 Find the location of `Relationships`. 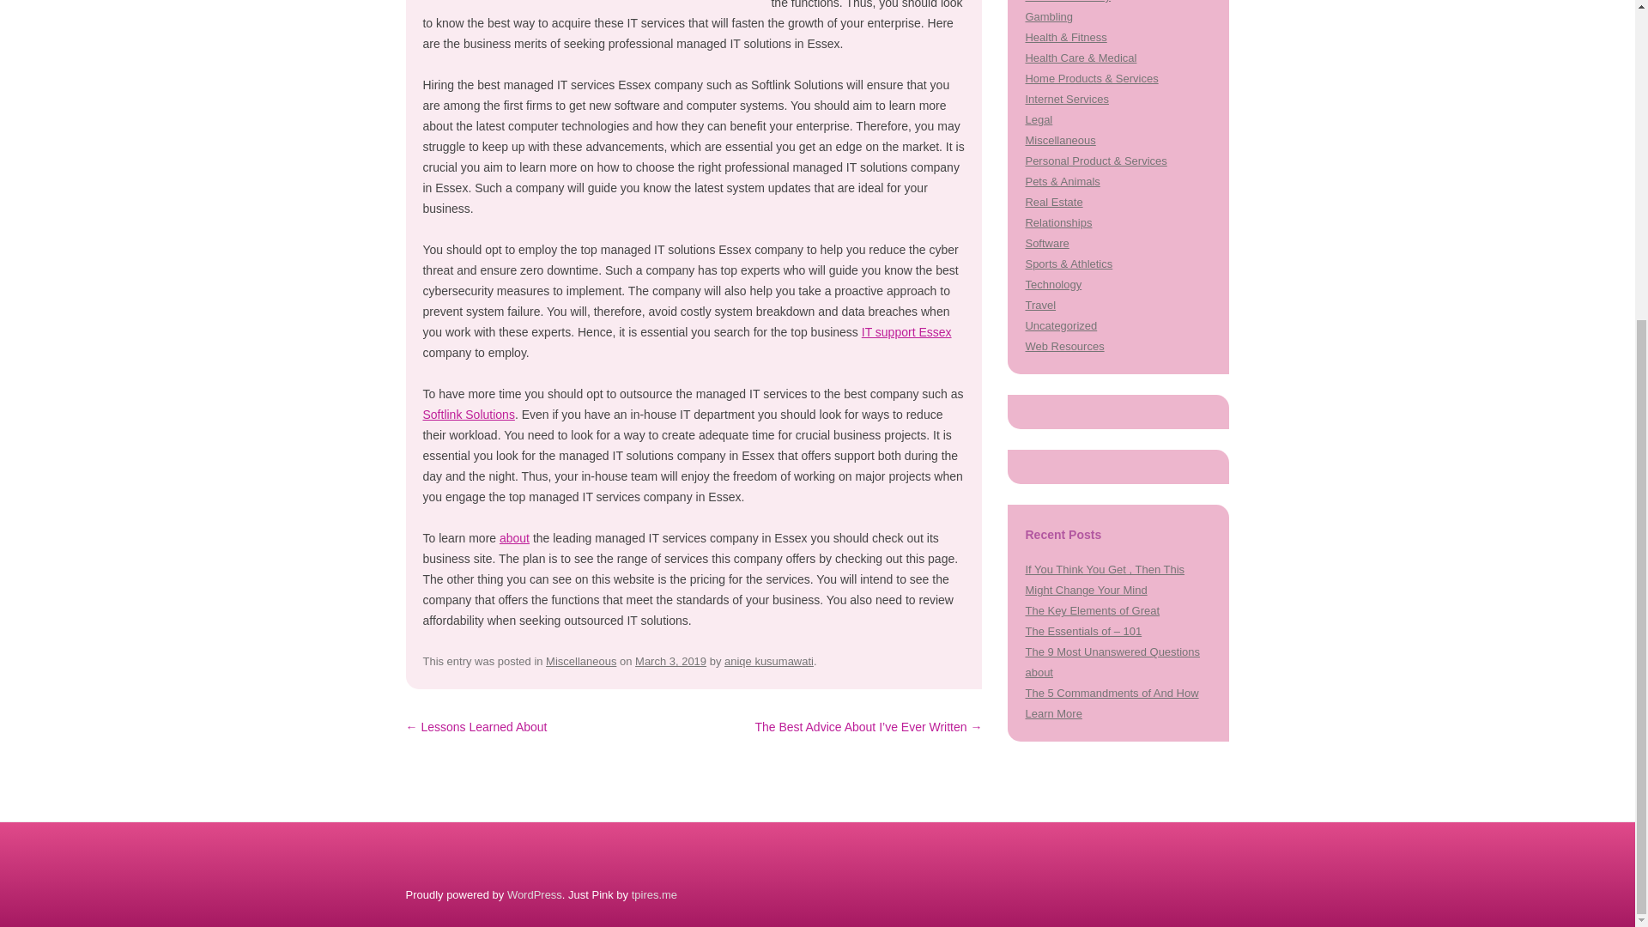

Relationships is located at coordinates (1057, 221).